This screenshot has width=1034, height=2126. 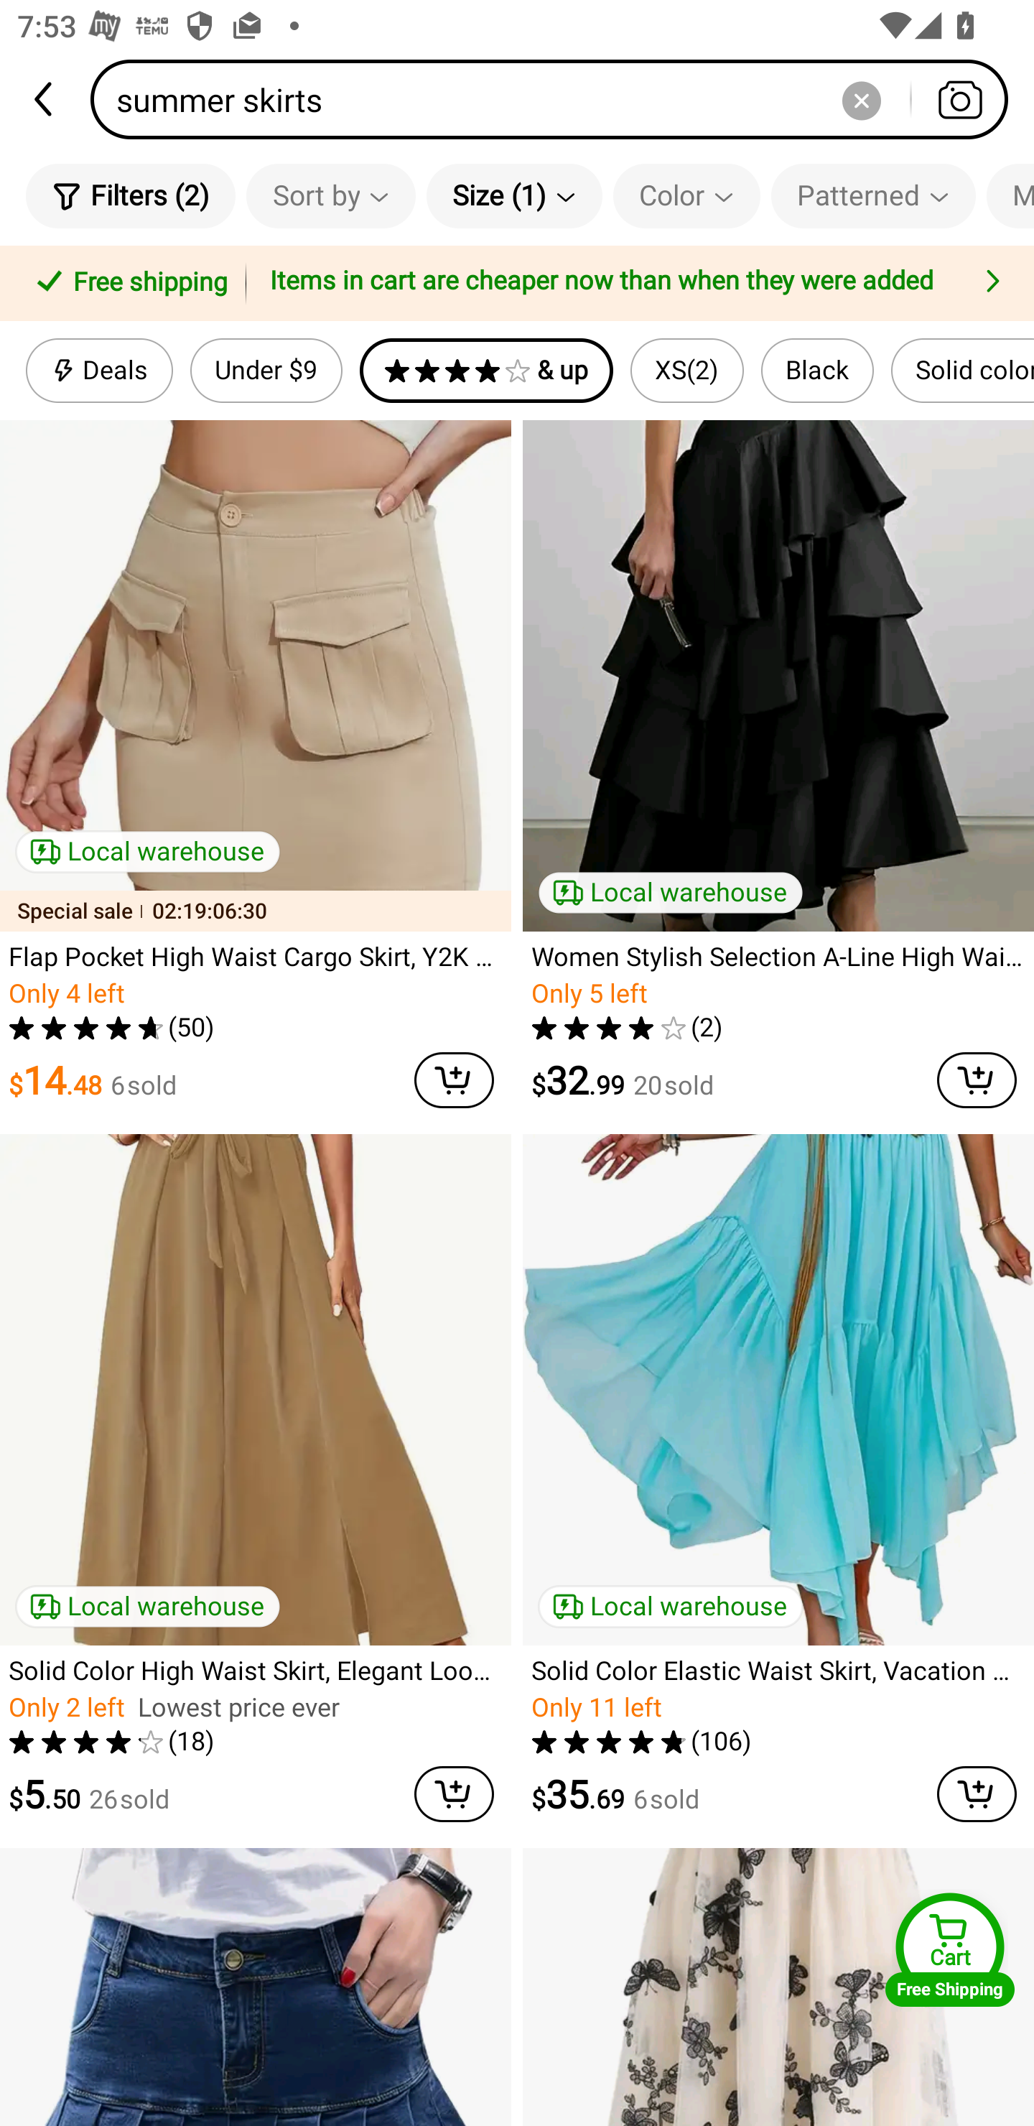 What do you see at coordinates (99, 371) in the screenshot?
I see `Deals` at bounding box center [99, 371].